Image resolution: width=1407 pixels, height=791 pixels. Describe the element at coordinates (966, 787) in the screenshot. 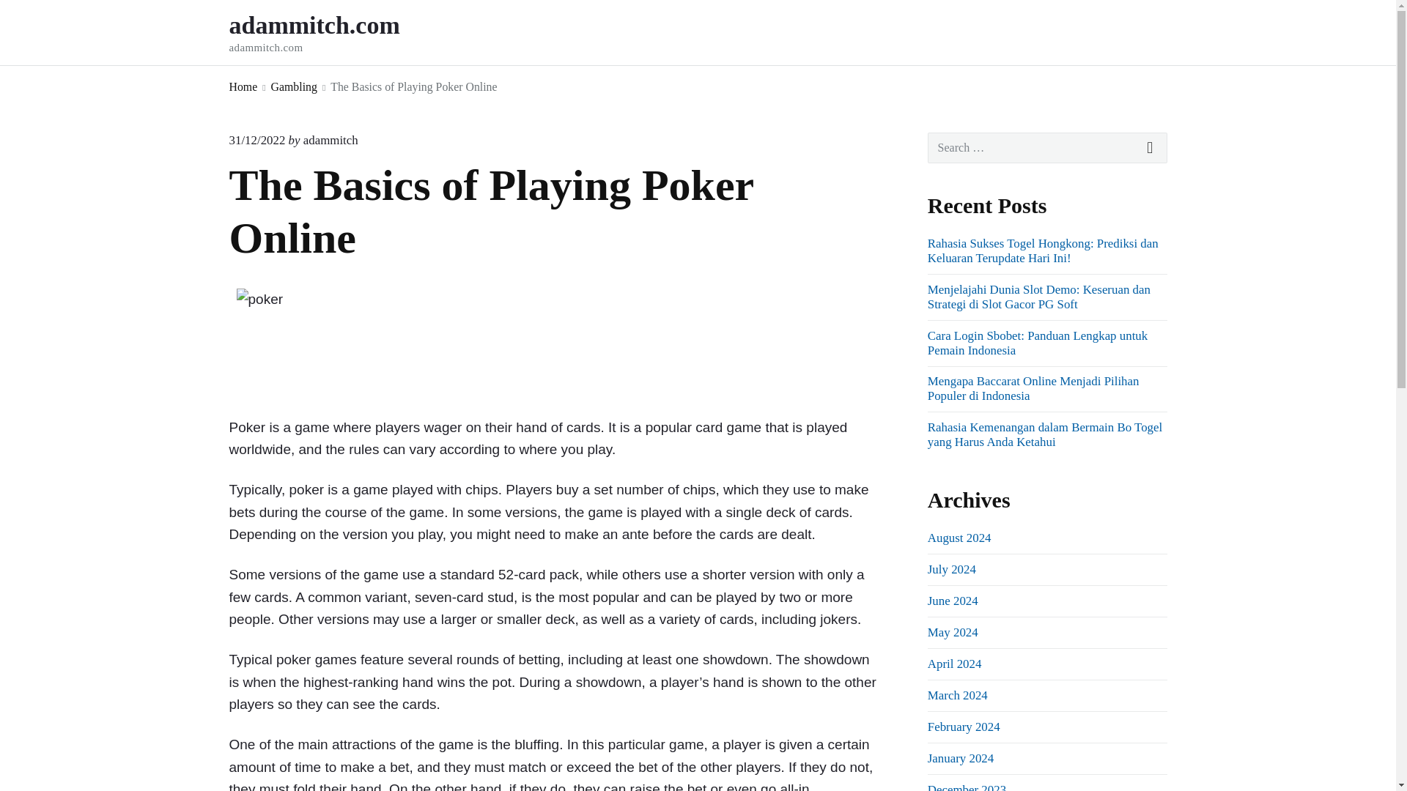

I see `December 2023` at that location.